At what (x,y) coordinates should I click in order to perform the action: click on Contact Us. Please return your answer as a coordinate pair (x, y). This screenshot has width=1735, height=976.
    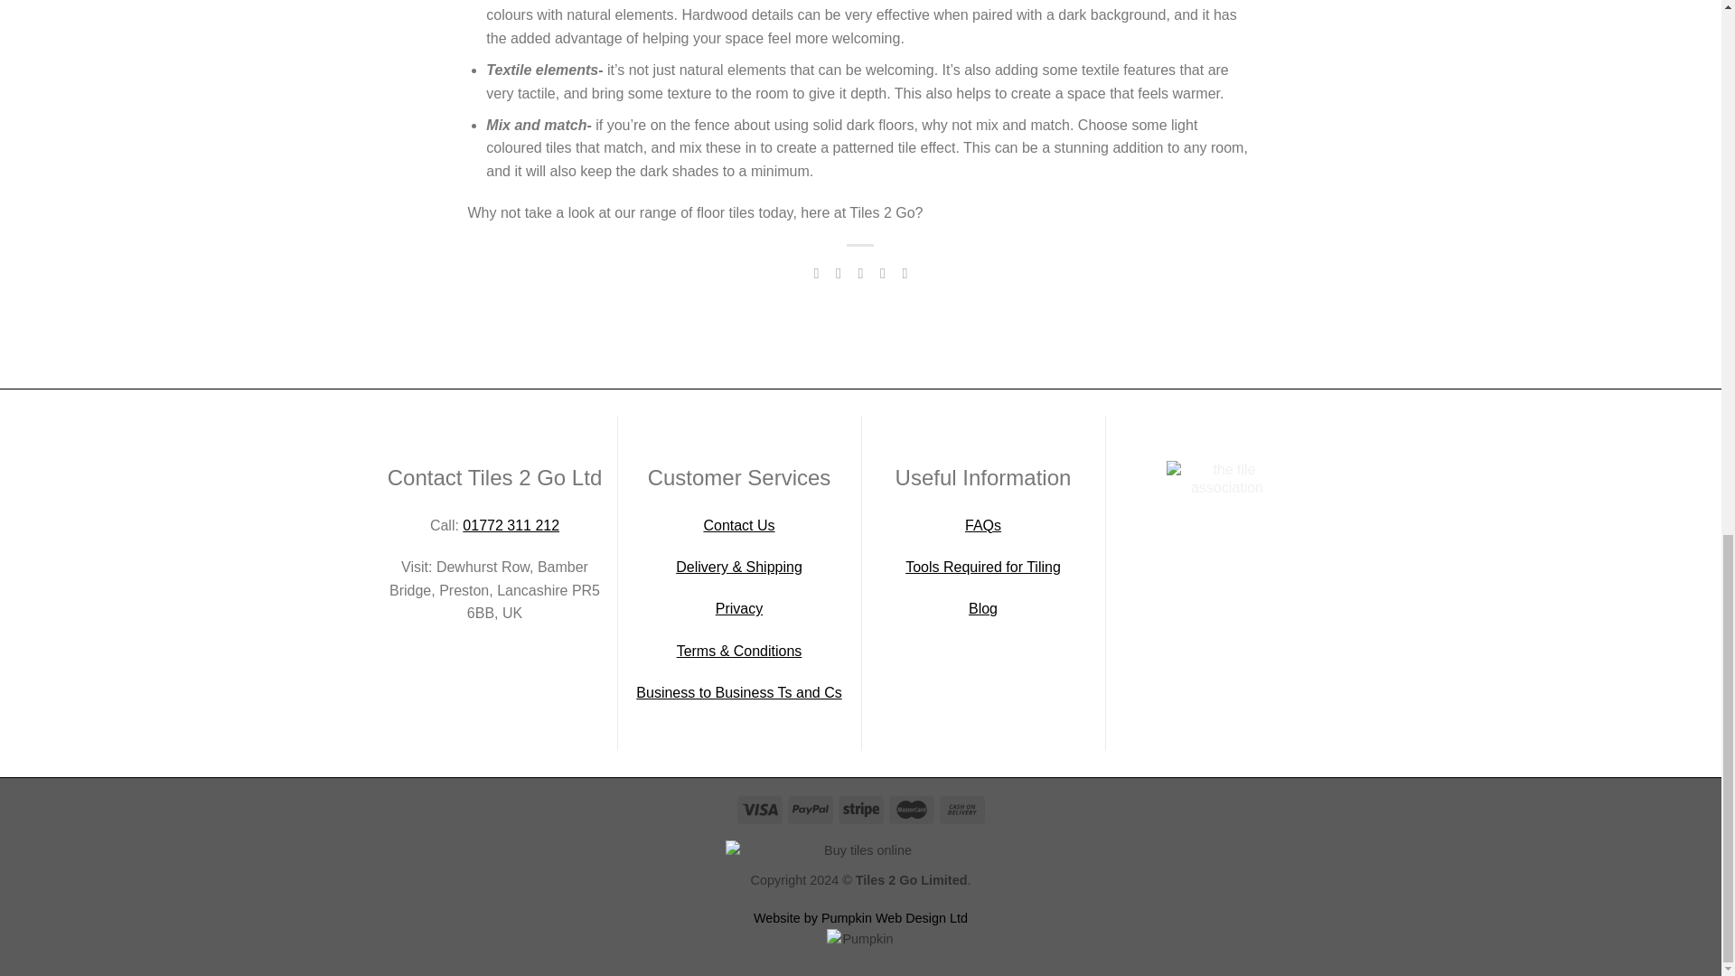
    Looking at the image, I should click on (737, 525).